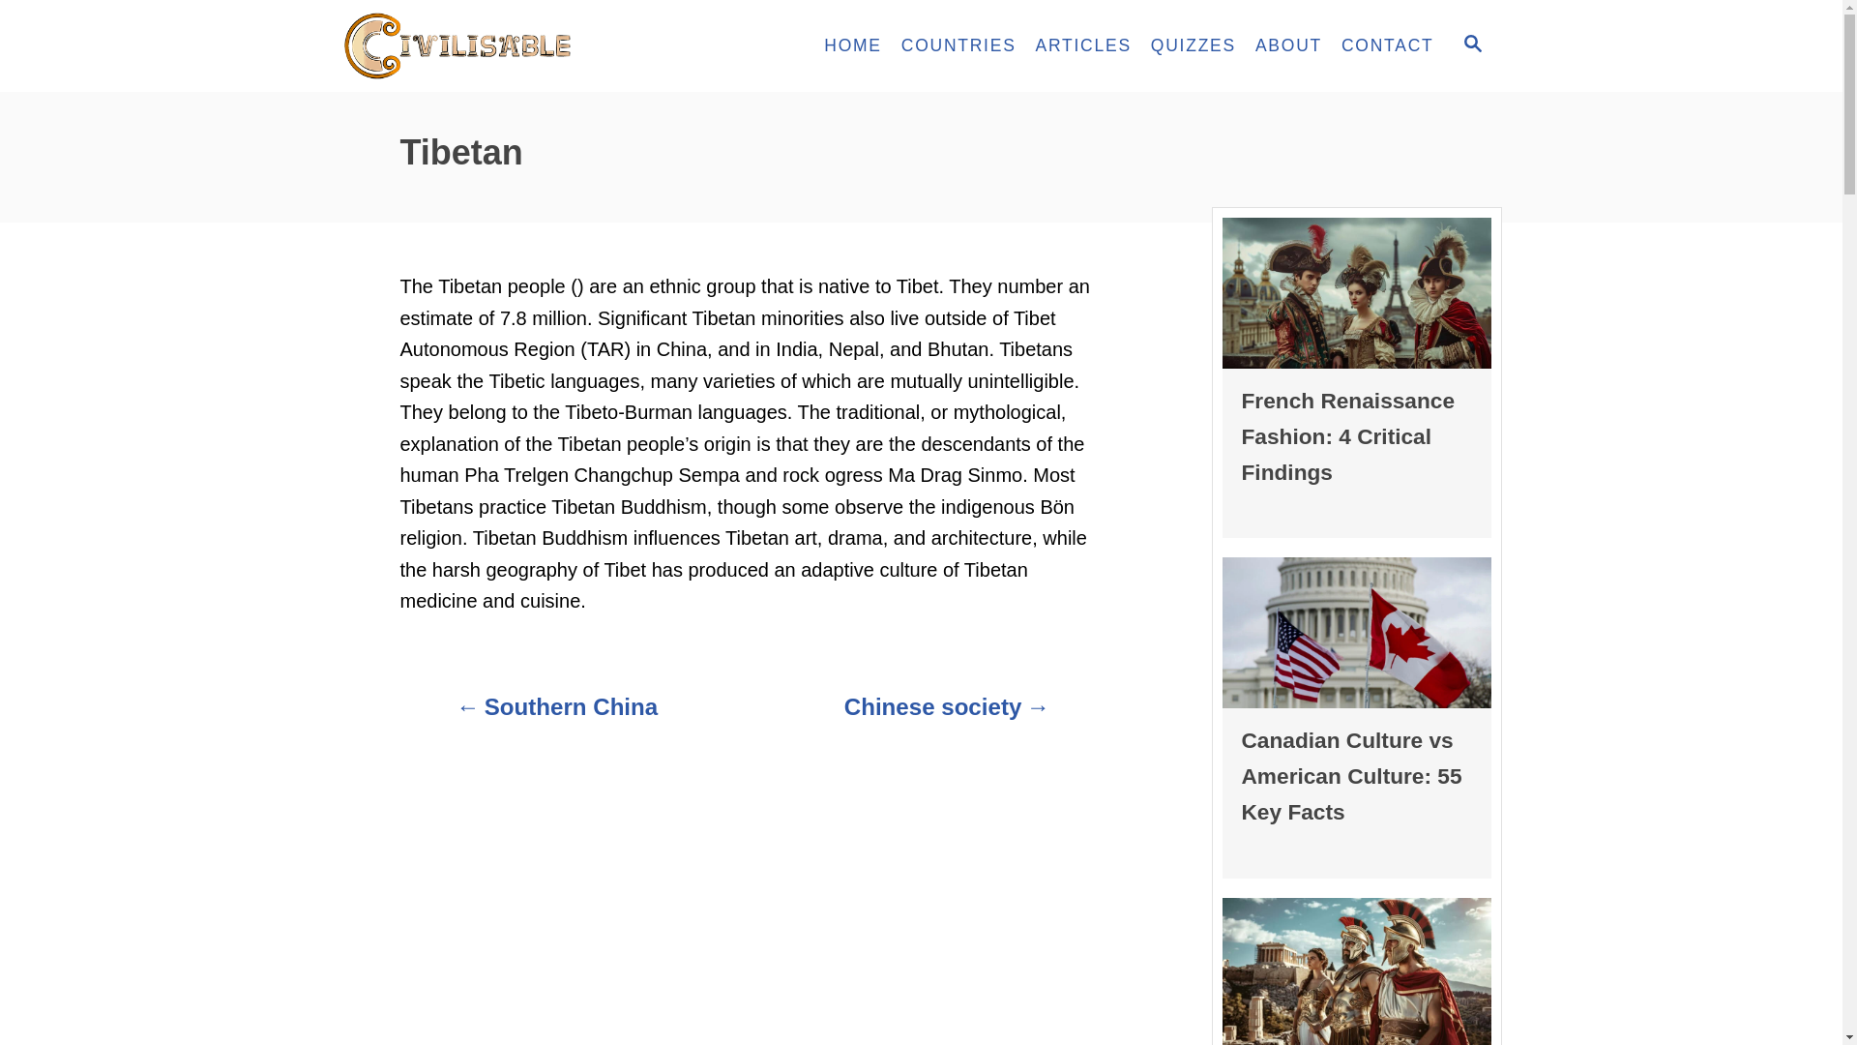 This screenshot has height=1045, width=1857. What do you see at coordinates (958, 46) in the screenshot?
I see `COUNTRIES` at bounding box center [958, 46].